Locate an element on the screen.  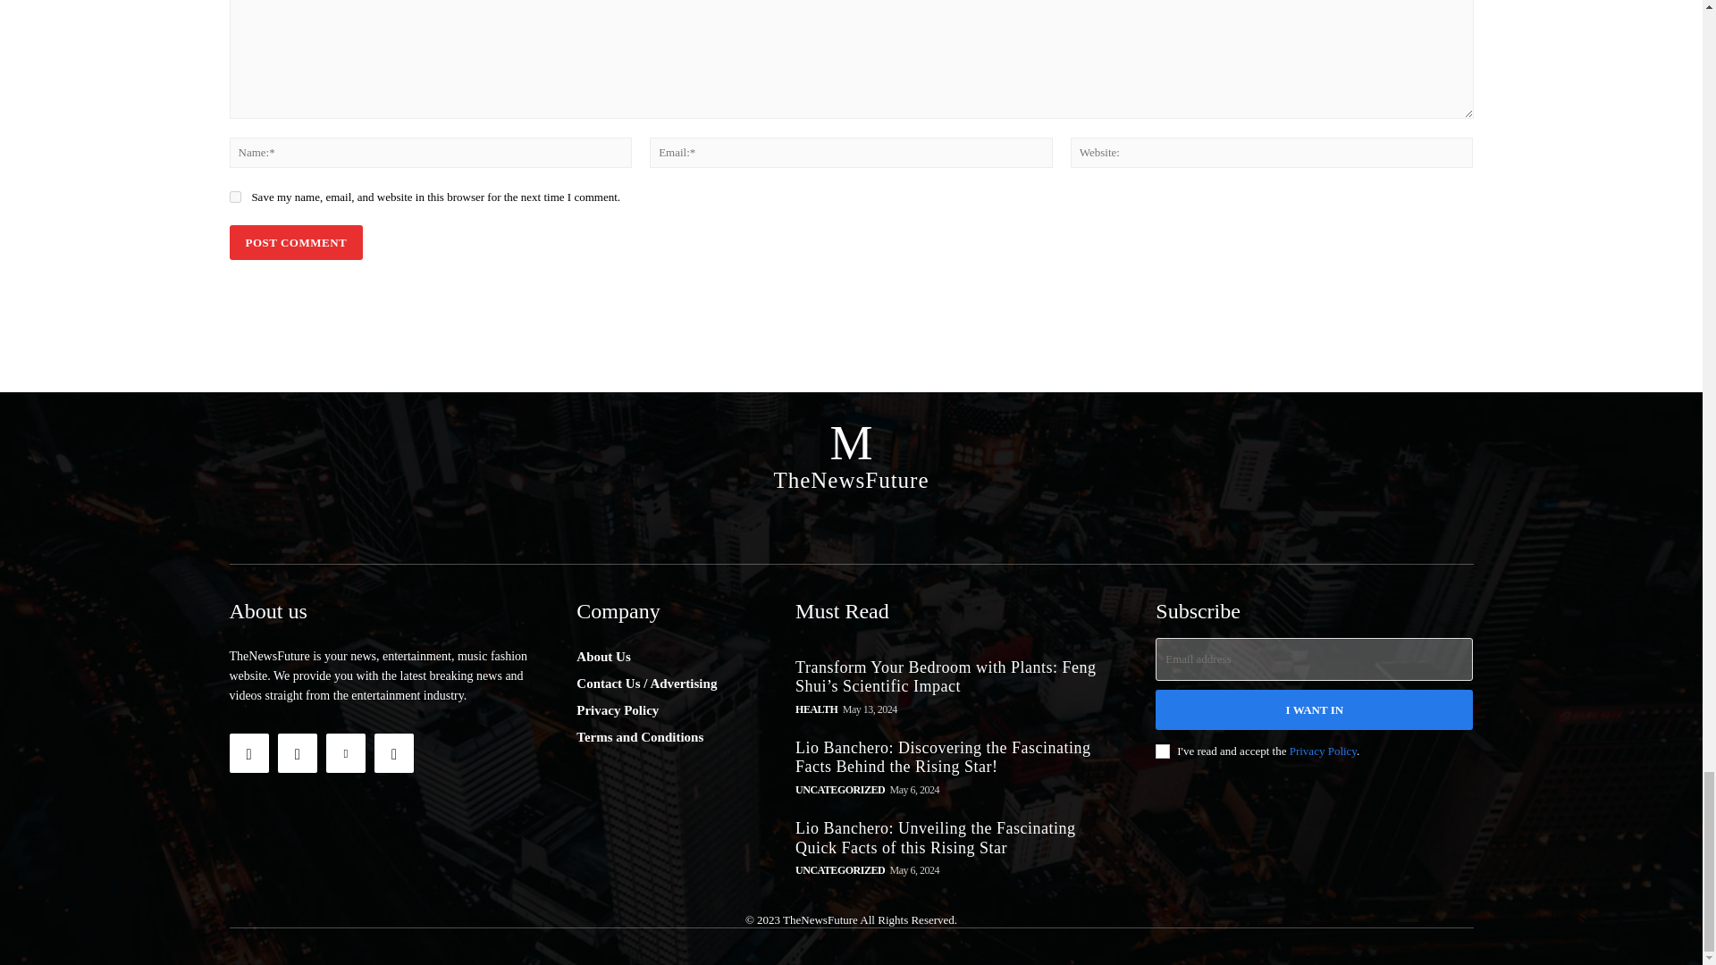
Post Comment is located at coordinates (295, 241).